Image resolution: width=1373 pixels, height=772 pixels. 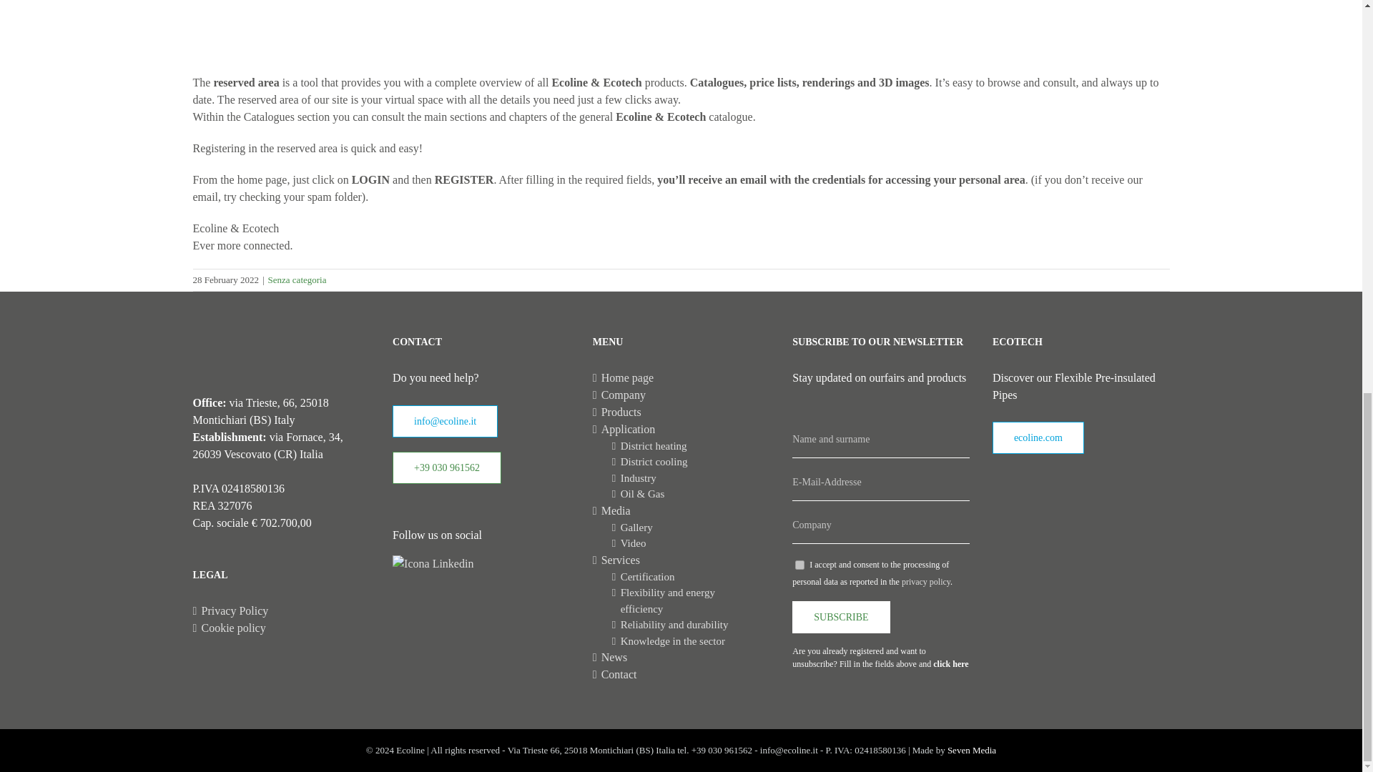 I want to click on Home page, so click(x=682, y=378).